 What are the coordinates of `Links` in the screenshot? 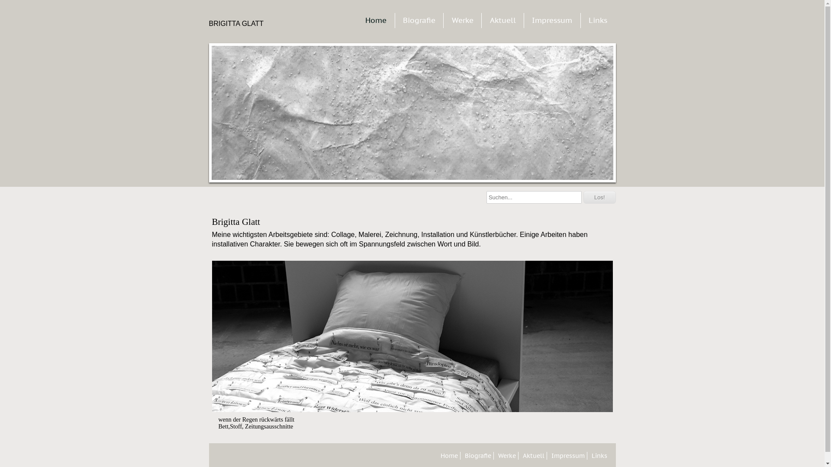 It's located at (600, 456).